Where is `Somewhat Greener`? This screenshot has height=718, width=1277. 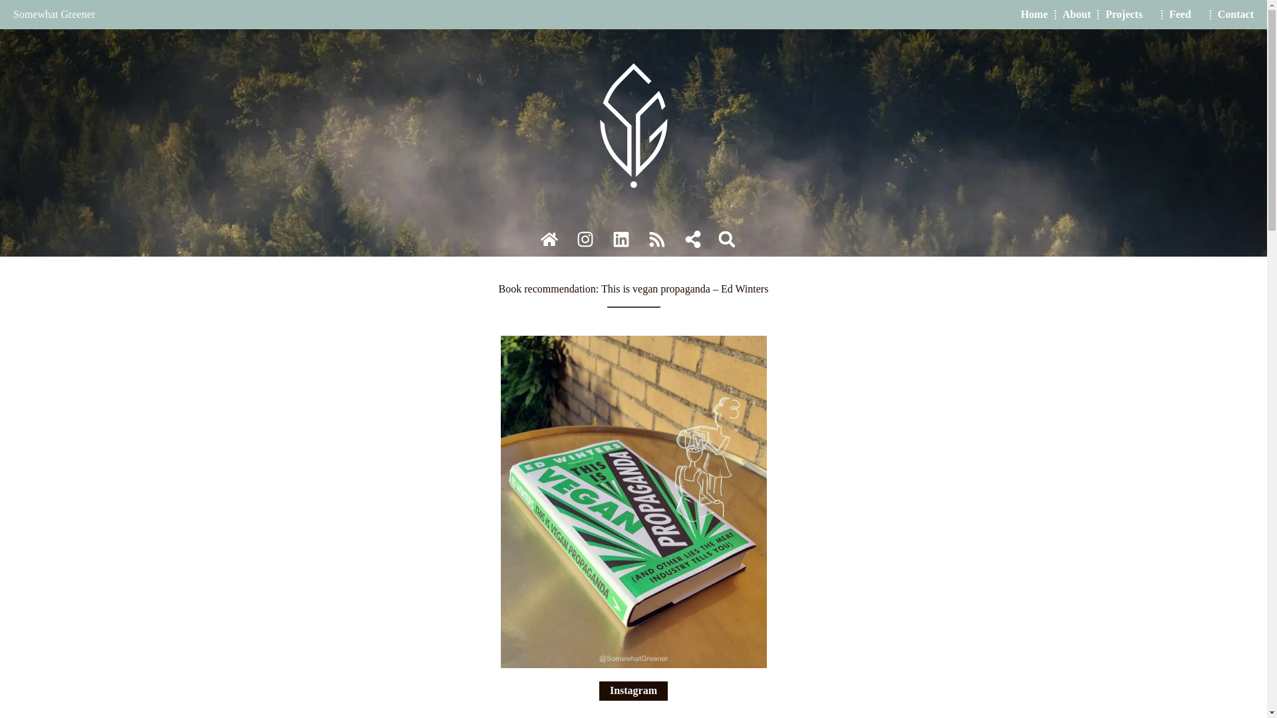 Somewhat Greener is located at coordinates (53, 14).